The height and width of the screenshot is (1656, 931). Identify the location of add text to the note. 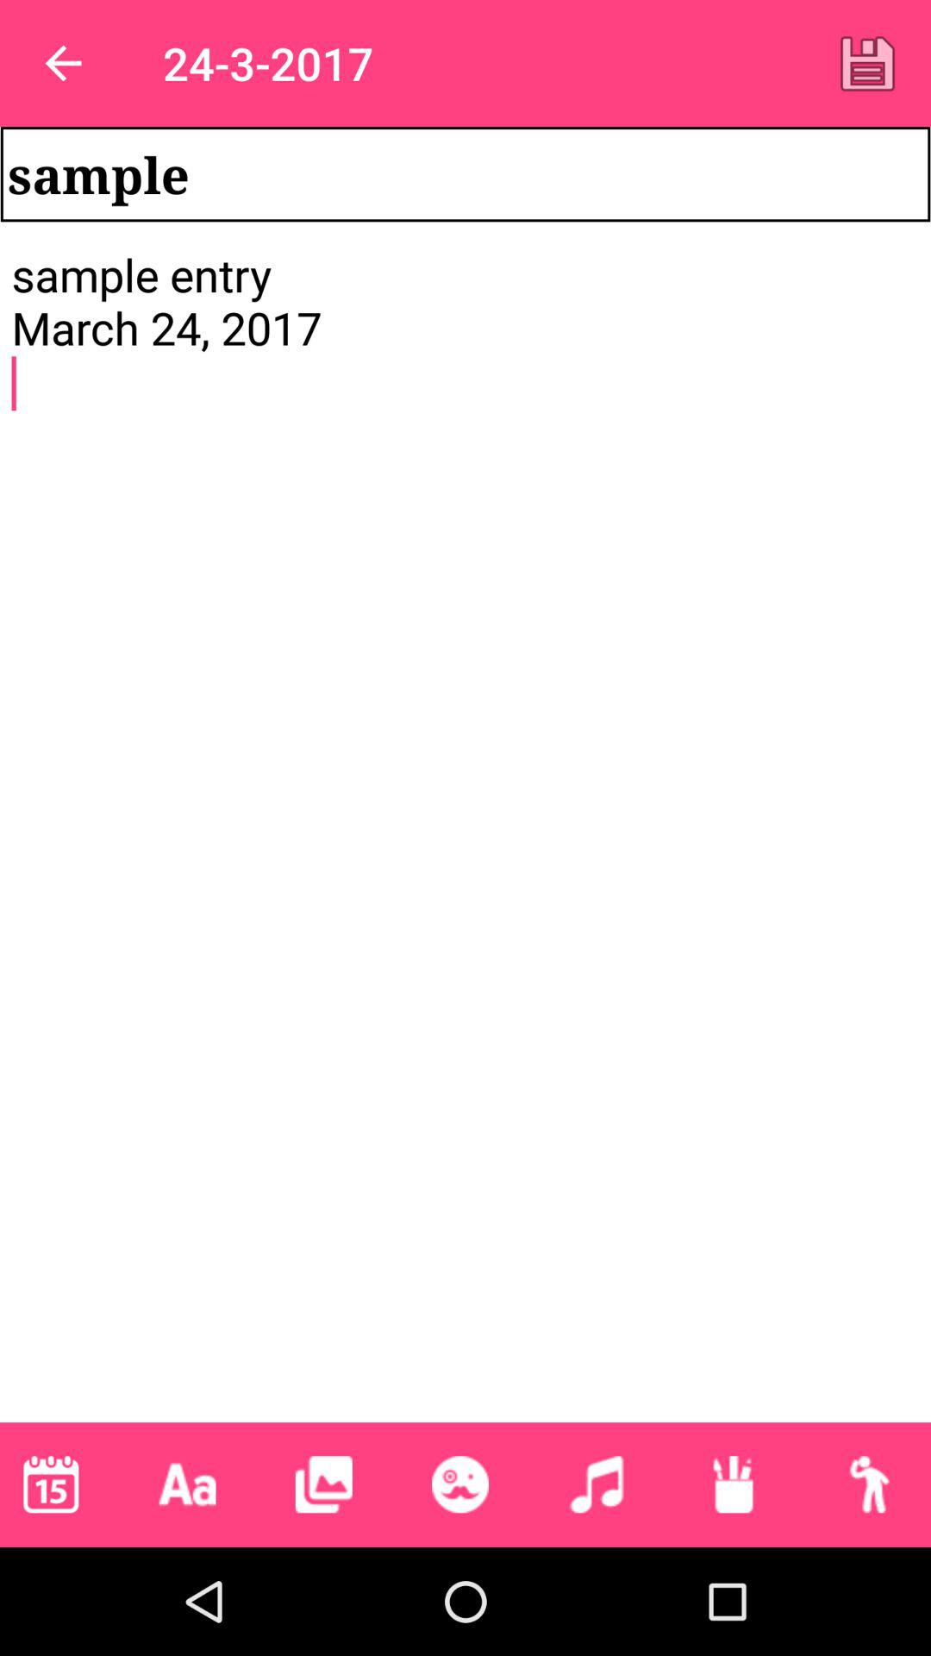
(187, 1484).